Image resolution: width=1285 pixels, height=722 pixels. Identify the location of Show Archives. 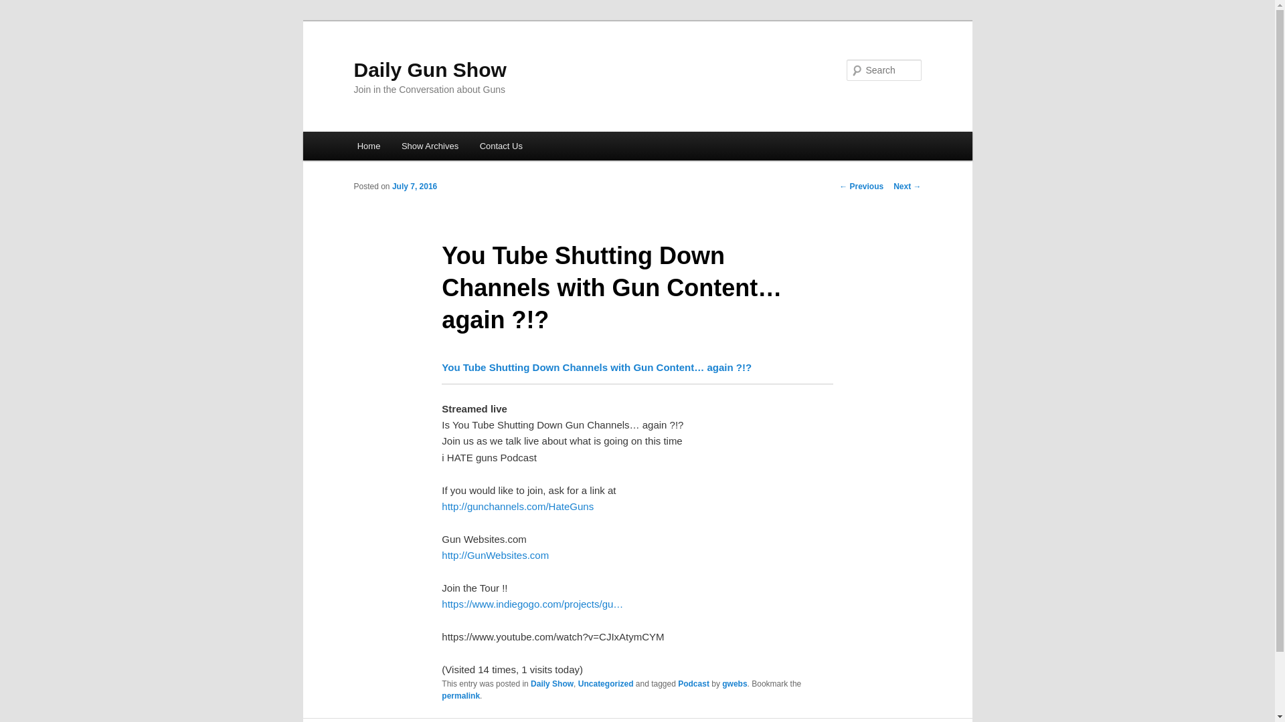
(430, 146).